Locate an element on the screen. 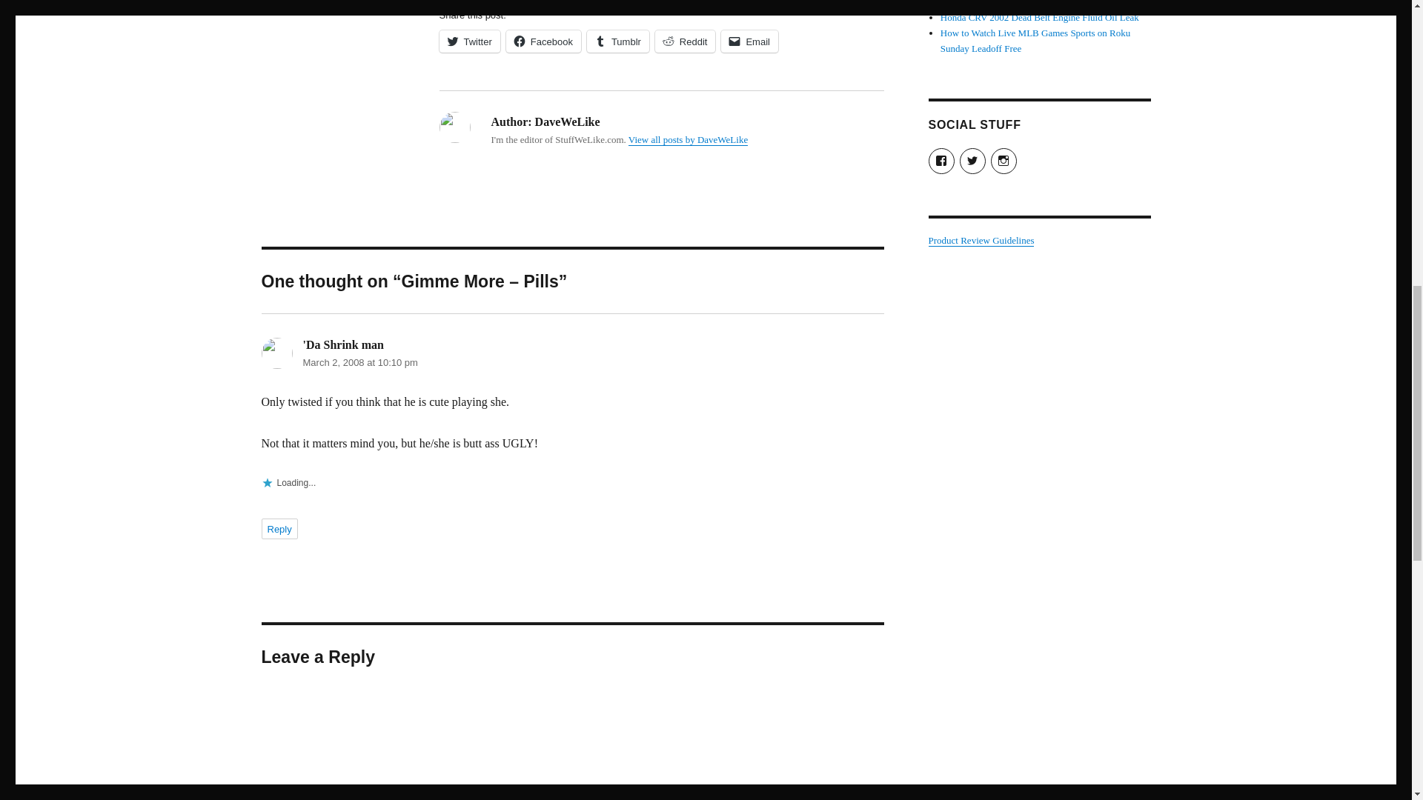 The image size is (1423, 800). March 2, 2008 at 10:10 pm is located at coordinates (359, 361).